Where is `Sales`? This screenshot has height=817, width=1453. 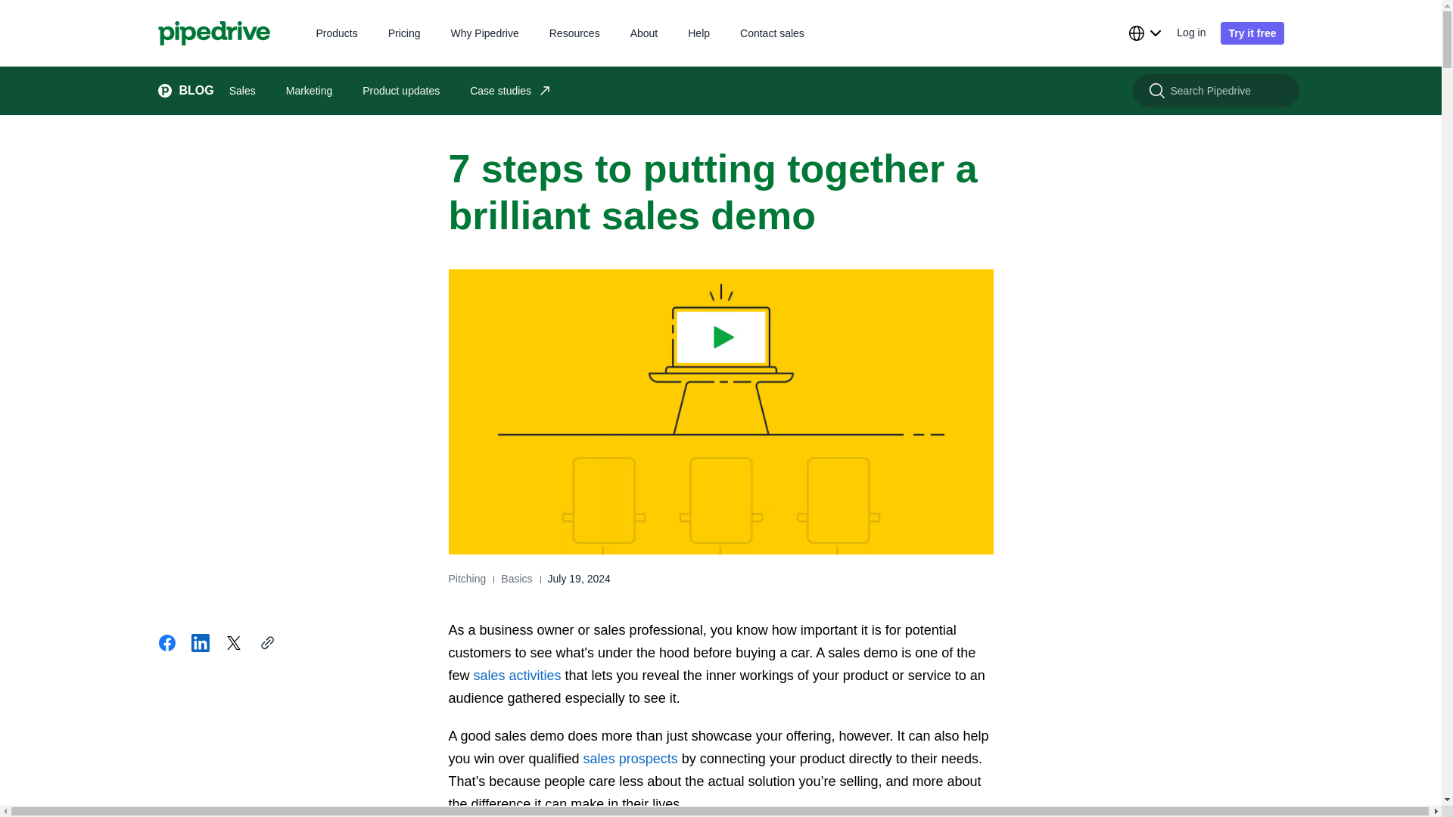 Sales is located at coordinates (242, 91).